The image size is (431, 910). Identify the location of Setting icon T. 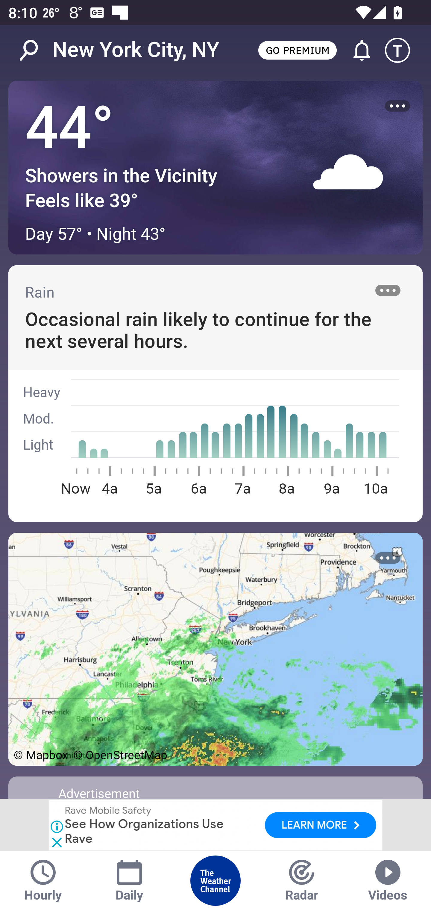
(403, 50).